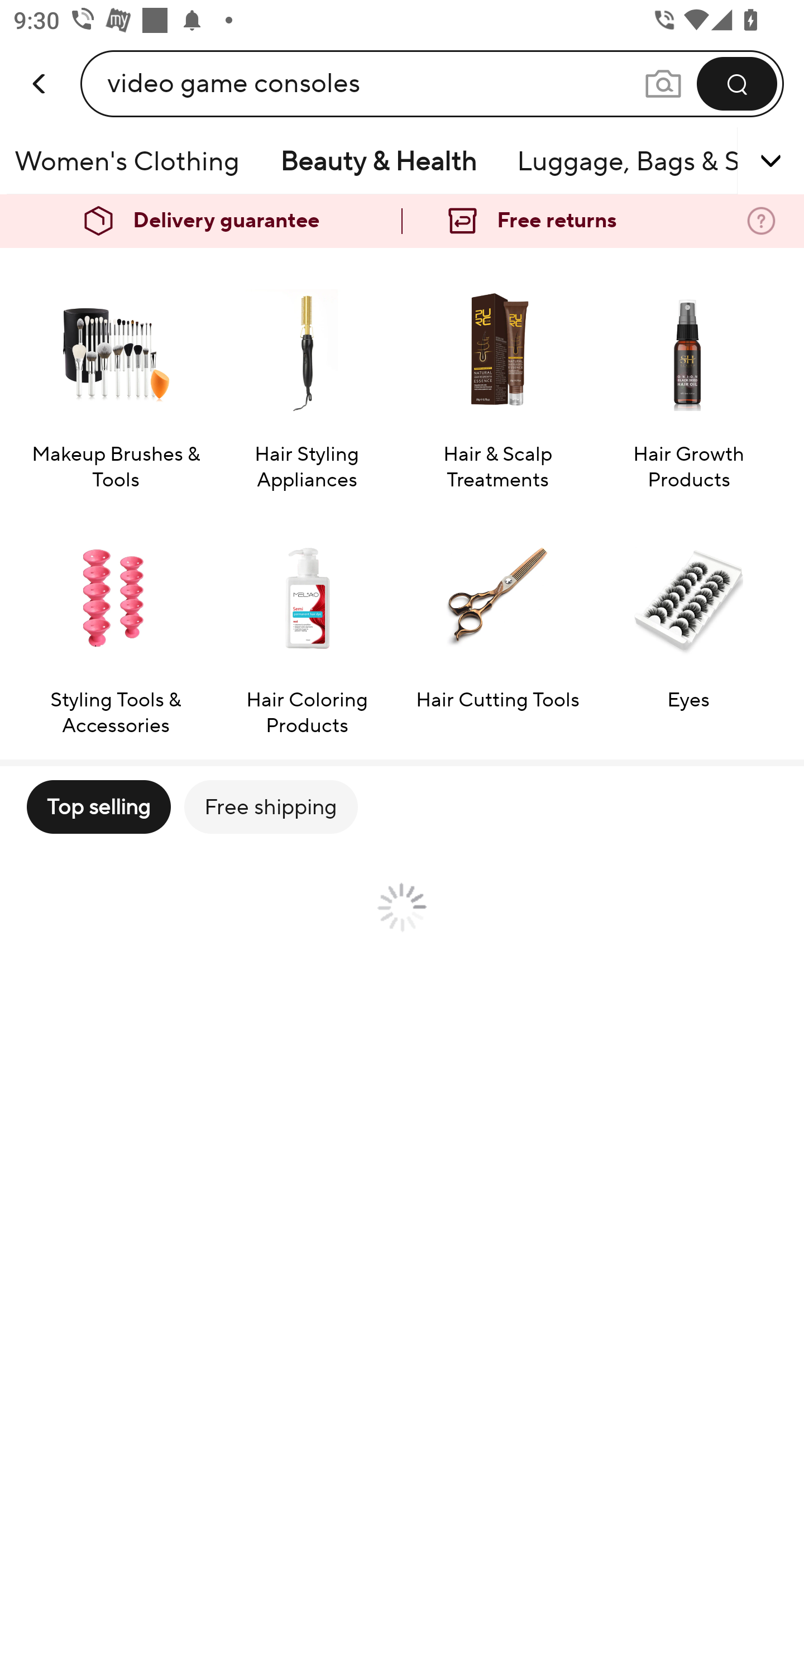  I want to click on Luggage, Bags & Shoes, so click(623, 161).